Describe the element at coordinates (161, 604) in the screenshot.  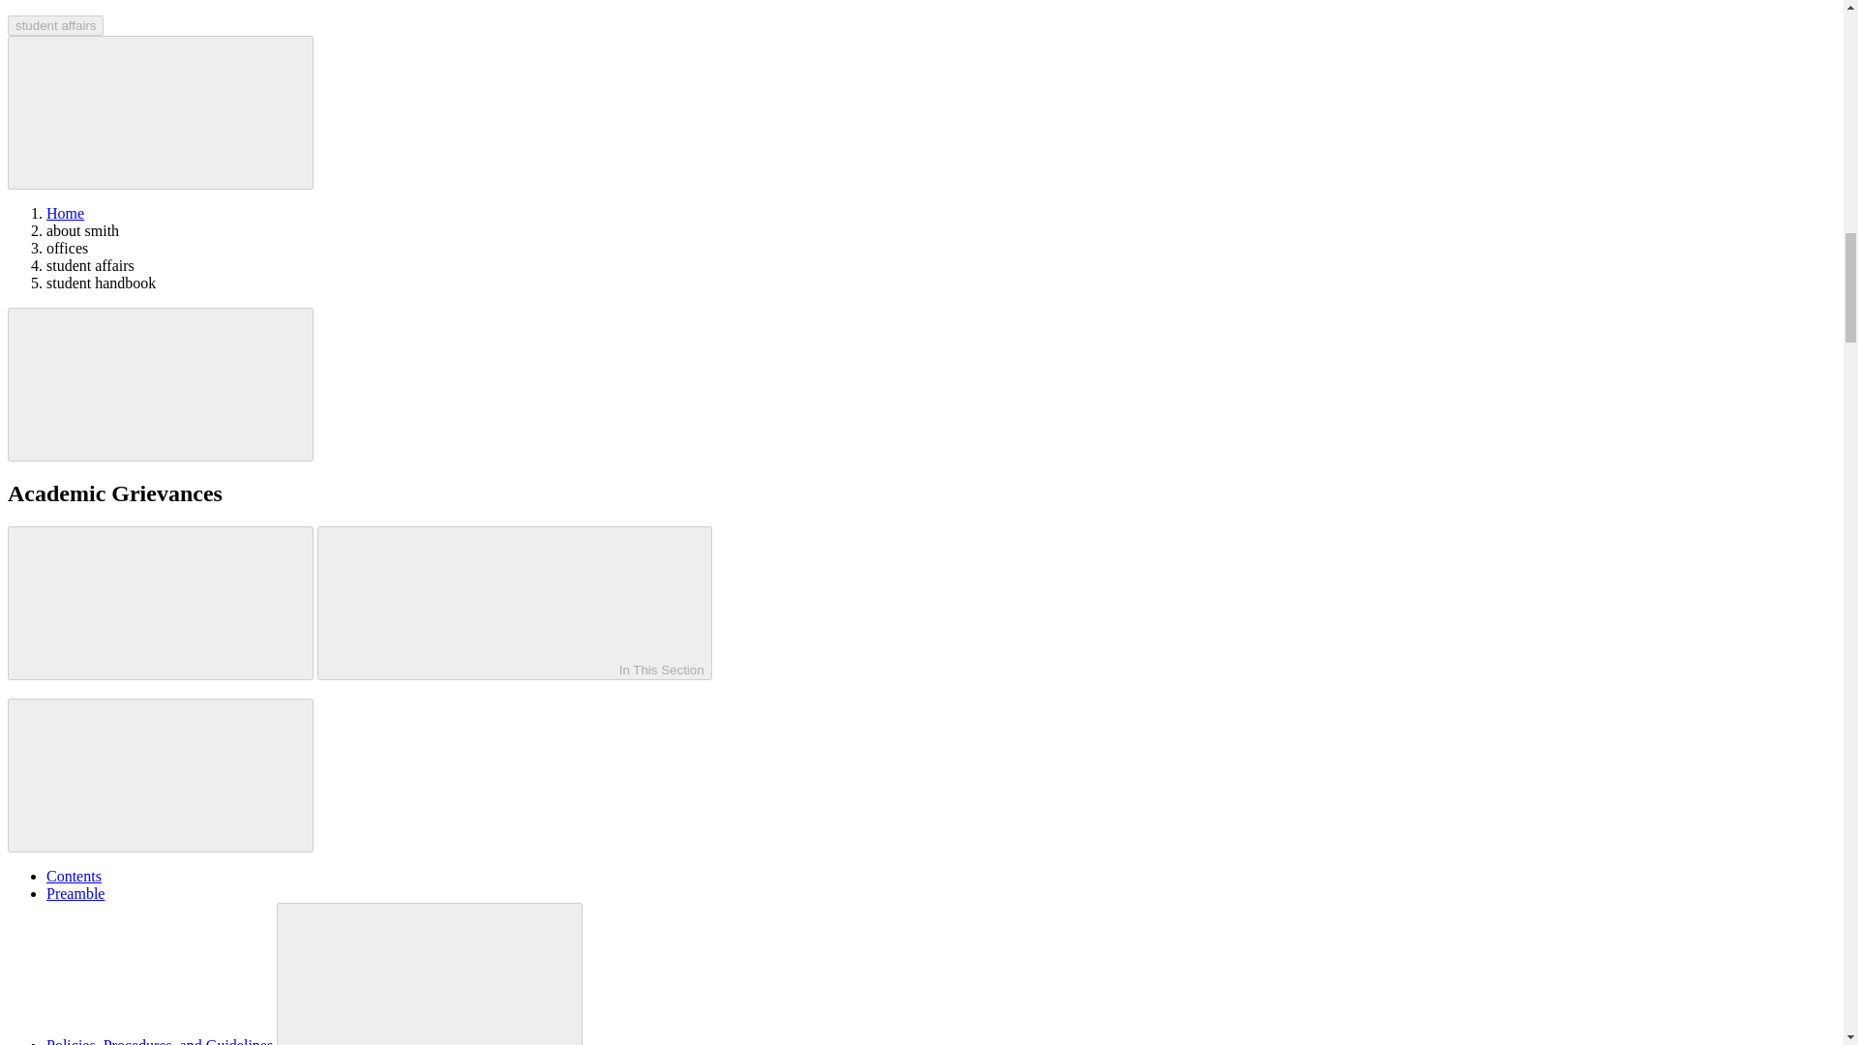
I see `Scroll Left` at that location.